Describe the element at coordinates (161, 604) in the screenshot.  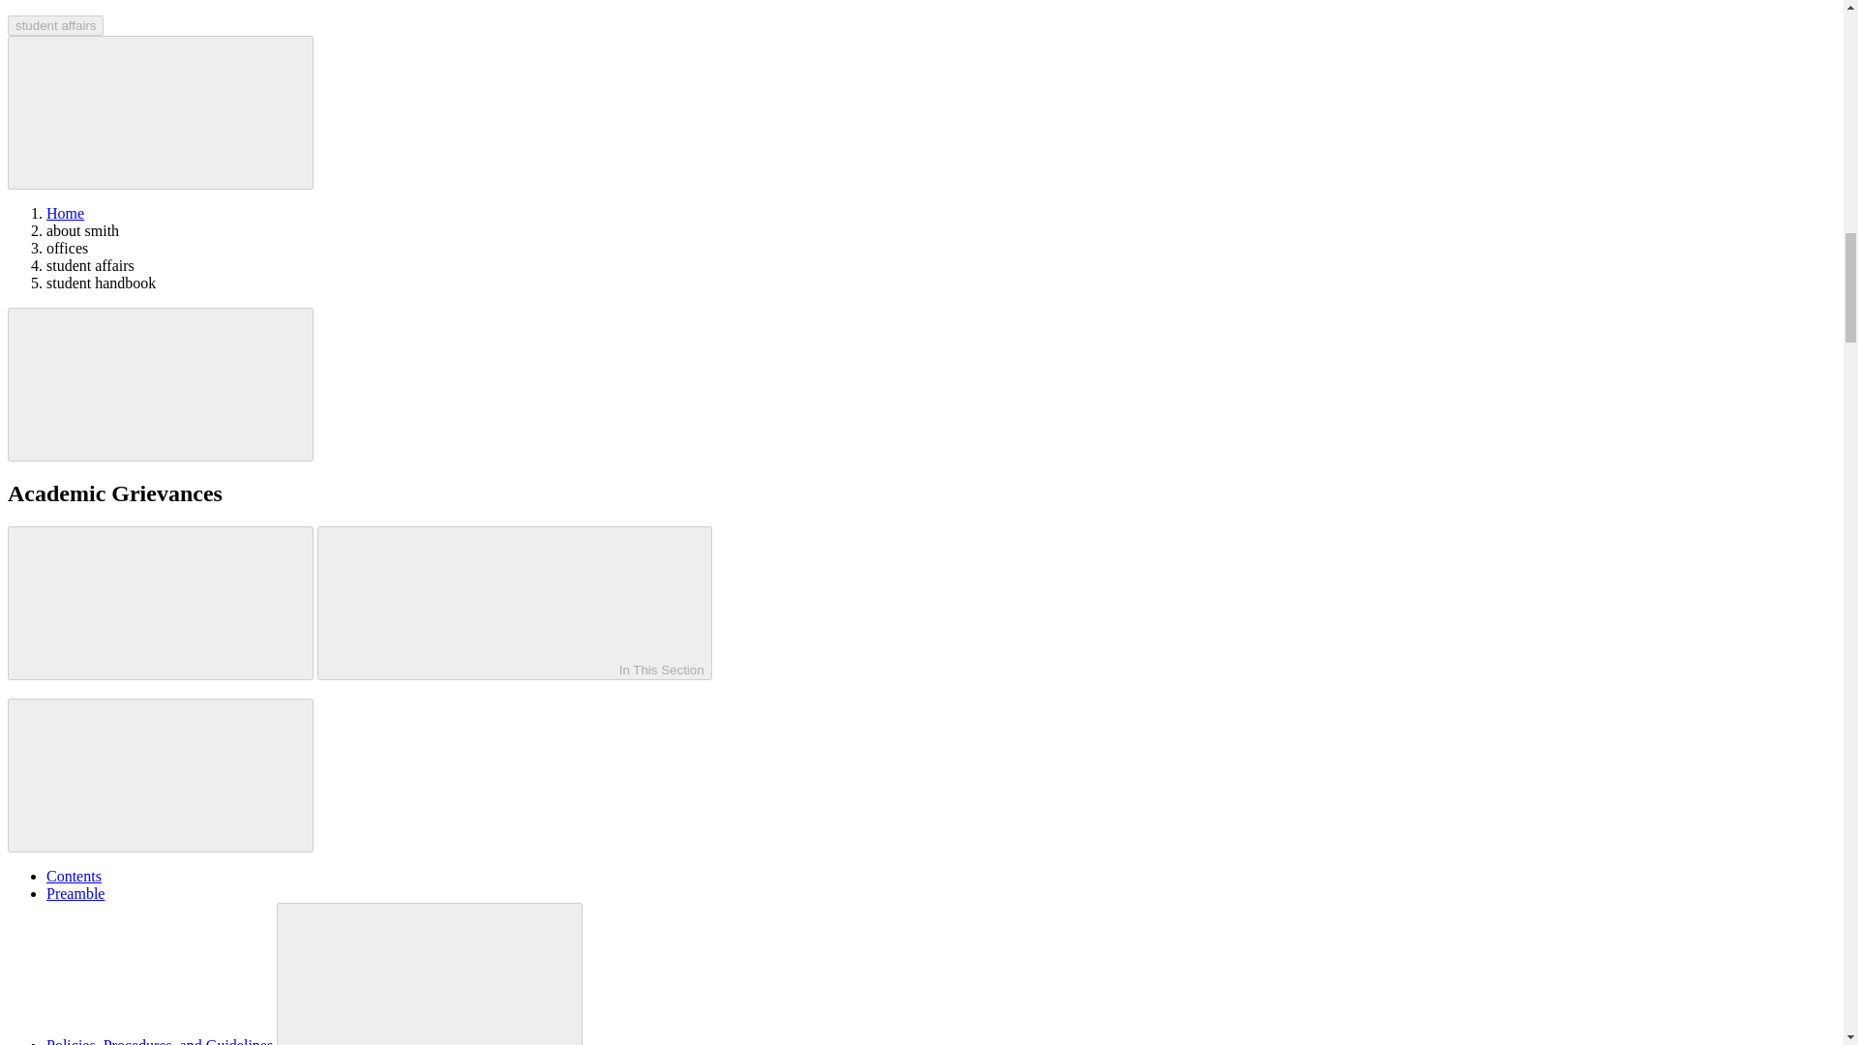
I see `Scroll Left` at that location.